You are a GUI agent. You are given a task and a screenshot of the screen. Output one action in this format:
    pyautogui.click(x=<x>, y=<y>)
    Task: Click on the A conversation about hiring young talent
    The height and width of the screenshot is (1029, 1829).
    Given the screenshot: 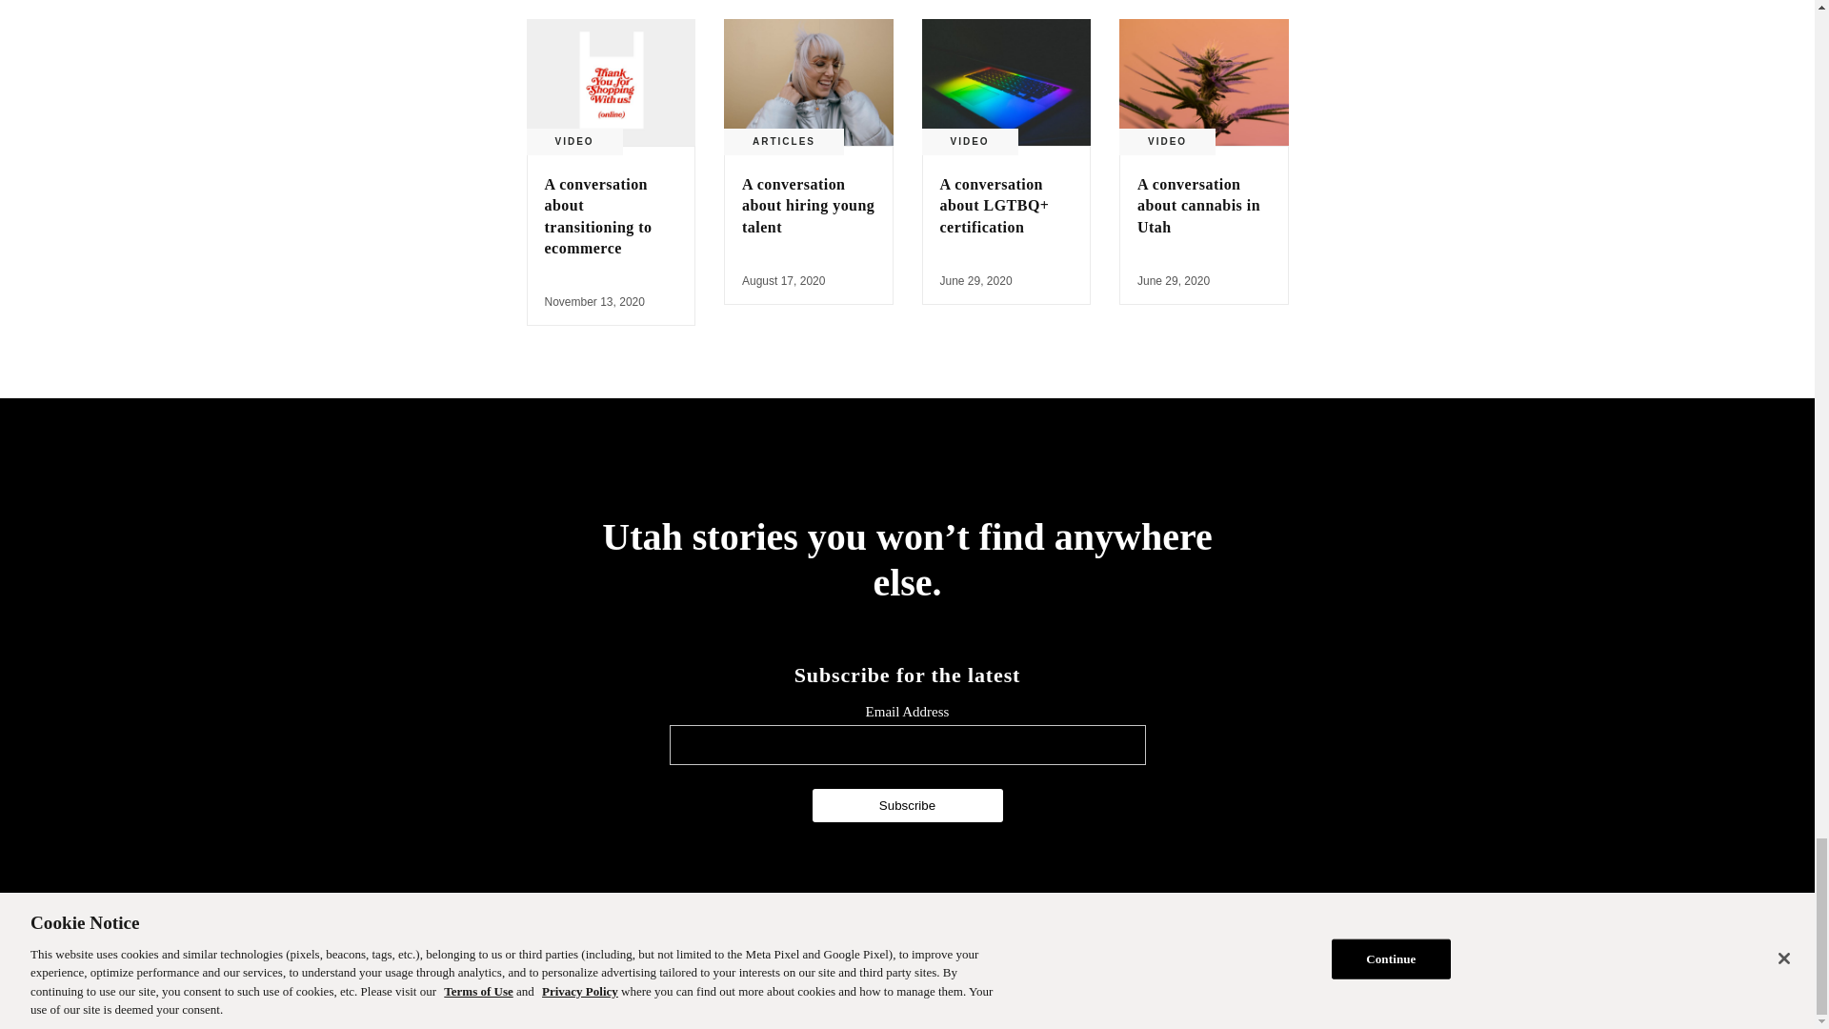 What is the action you would take?
    pyautogui.click(x=808, y=206)
    